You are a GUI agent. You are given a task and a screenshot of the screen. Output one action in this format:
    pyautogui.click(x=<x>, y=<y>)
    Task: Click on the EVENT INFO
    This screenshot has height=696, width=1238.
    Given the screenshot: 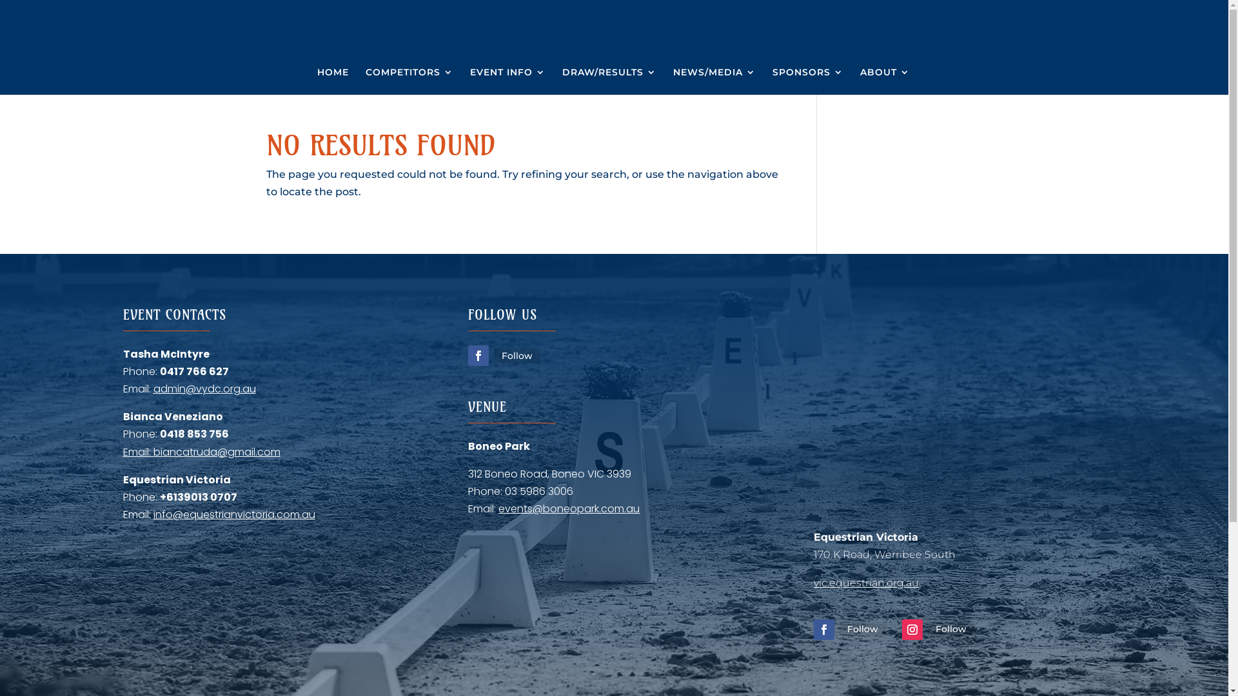 What is the action you would take?
    pyautogui.click(x=508, y=81)
    